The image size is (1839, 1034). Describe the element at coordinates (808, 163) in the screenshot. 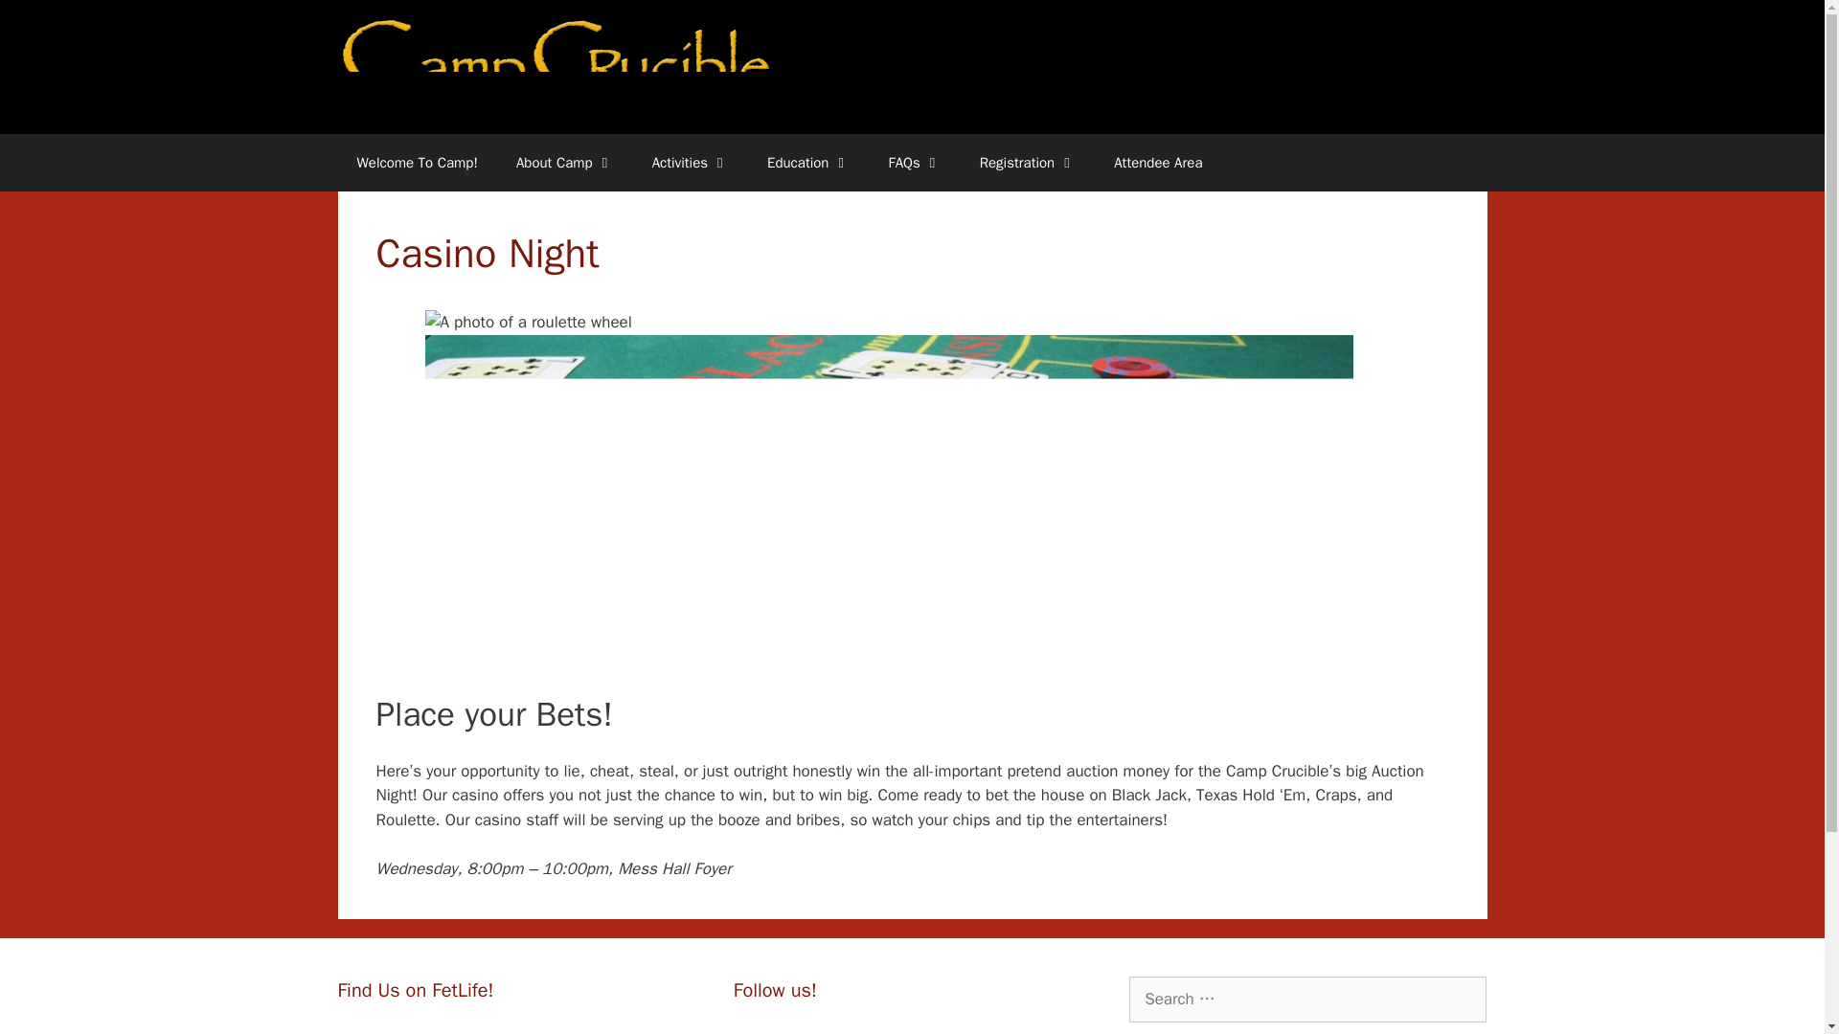

I see `Education` at that location.